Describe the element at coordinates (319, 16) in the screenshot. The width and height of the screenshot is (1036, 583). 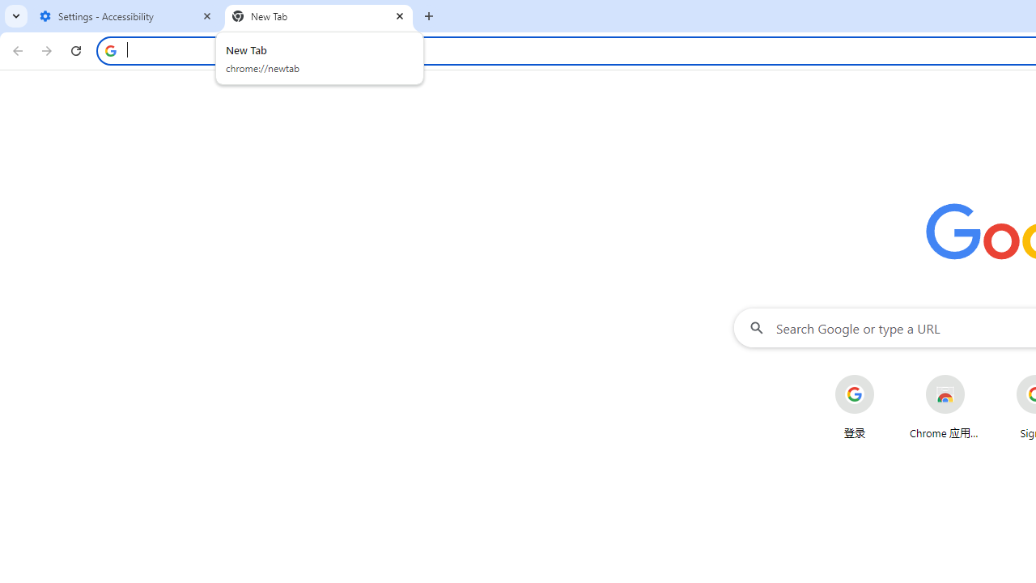
I see `New Tab` at that location.